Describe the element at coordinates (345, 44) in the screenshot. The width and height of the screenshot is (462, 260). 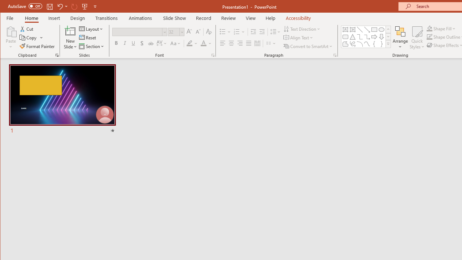
I see `Freeform: Shape` at that location.